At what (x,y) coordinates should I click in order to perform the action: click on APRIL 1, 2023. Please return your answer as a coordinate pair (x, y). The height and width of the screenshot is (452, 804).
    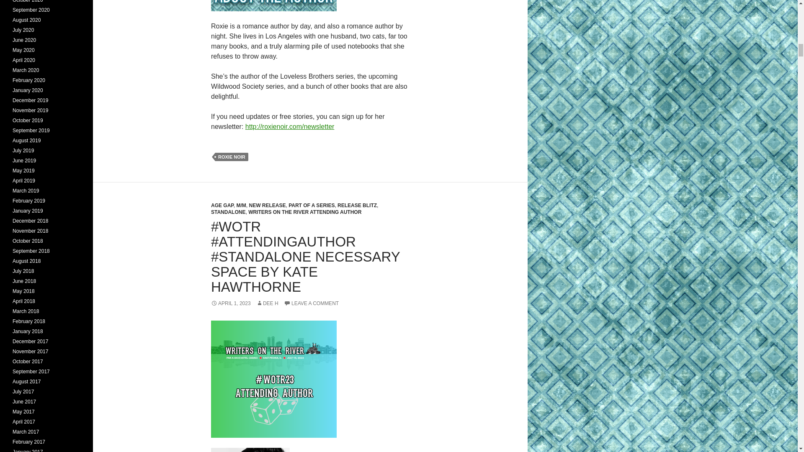
    Looking at the image, I should click on (231, 303).